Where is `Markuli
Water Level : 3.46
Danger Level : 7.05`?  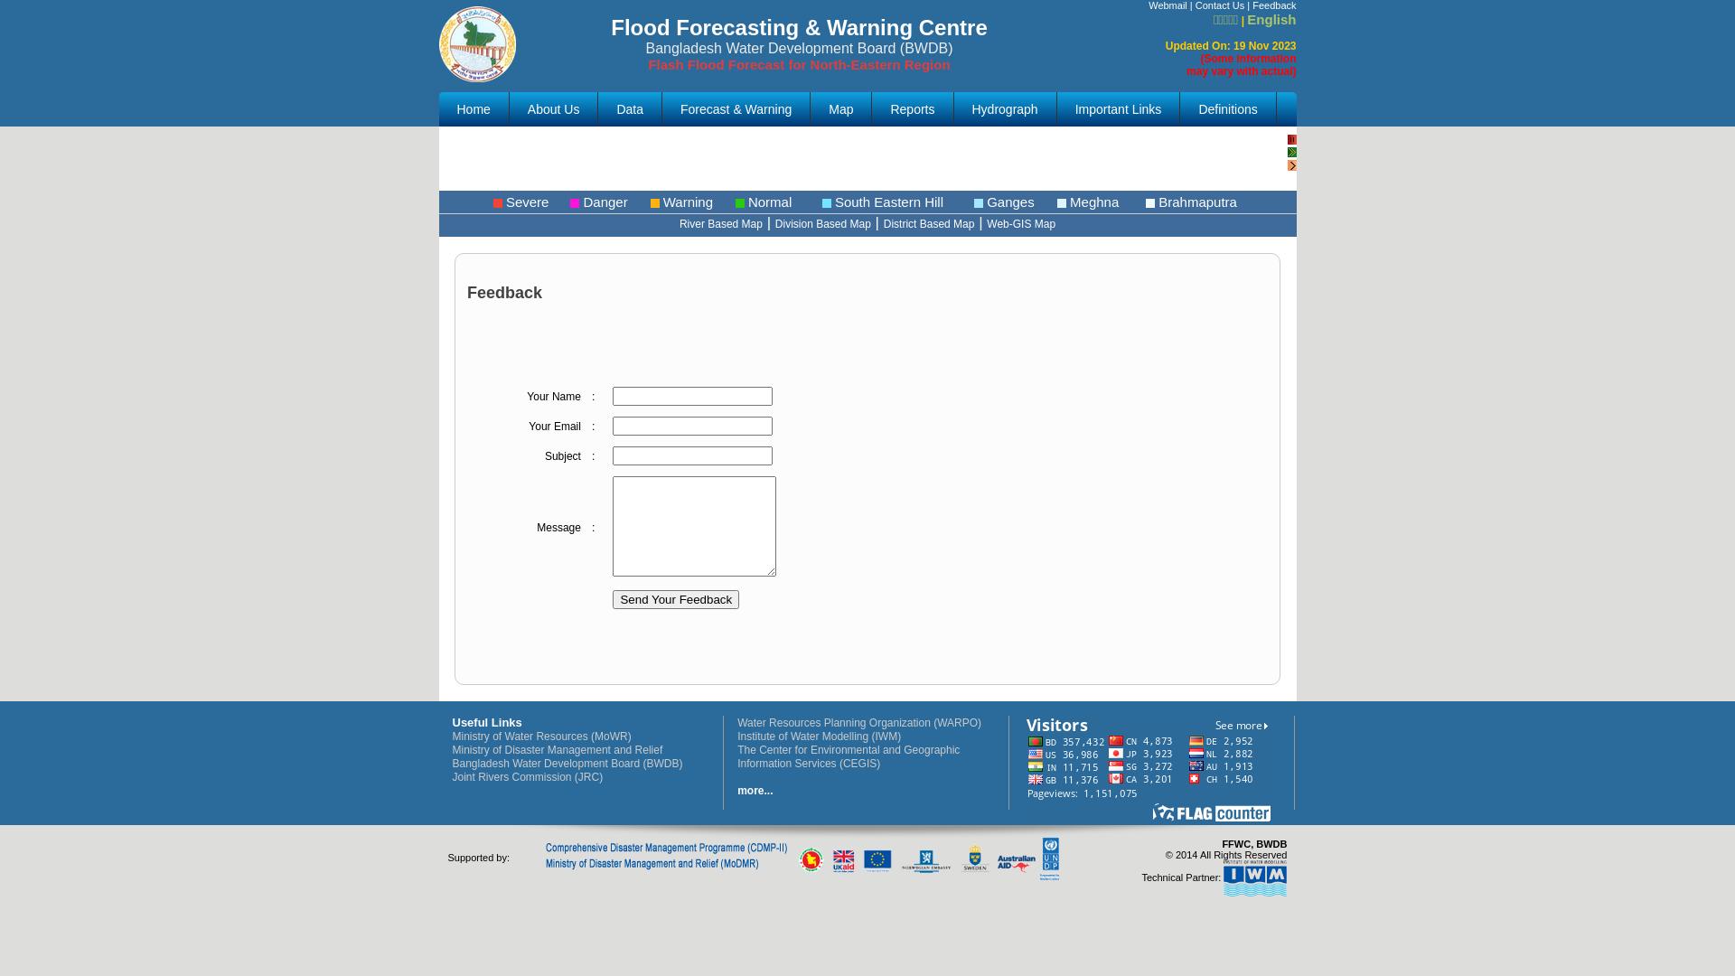
Markuli
Water Level : 3.46
Danger Level : 7.05 is located at coordinates (372, 300).